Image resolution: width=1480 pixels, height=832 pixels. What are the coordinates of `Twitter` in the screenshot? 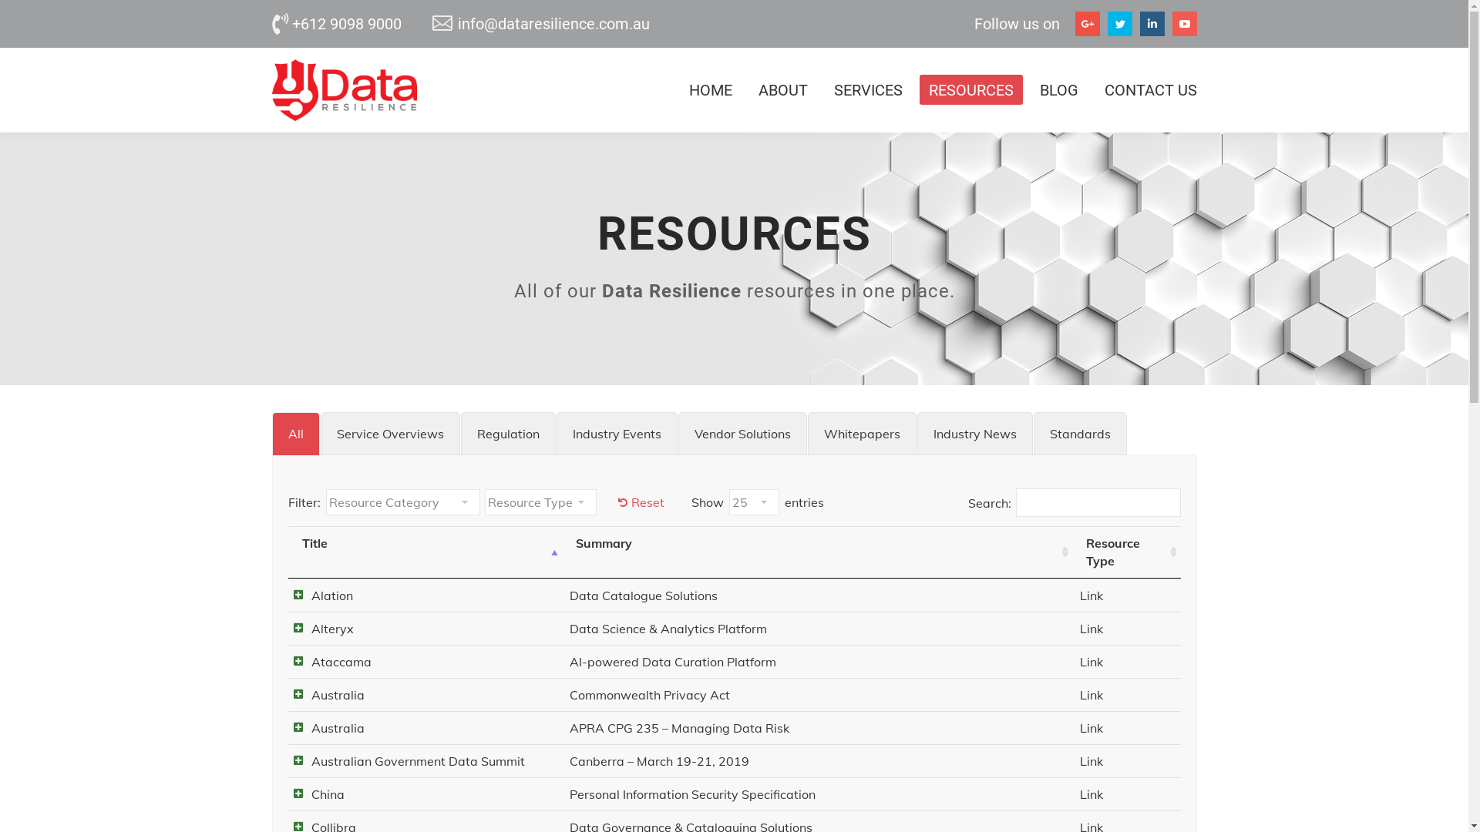 It's located at (1119, 24).